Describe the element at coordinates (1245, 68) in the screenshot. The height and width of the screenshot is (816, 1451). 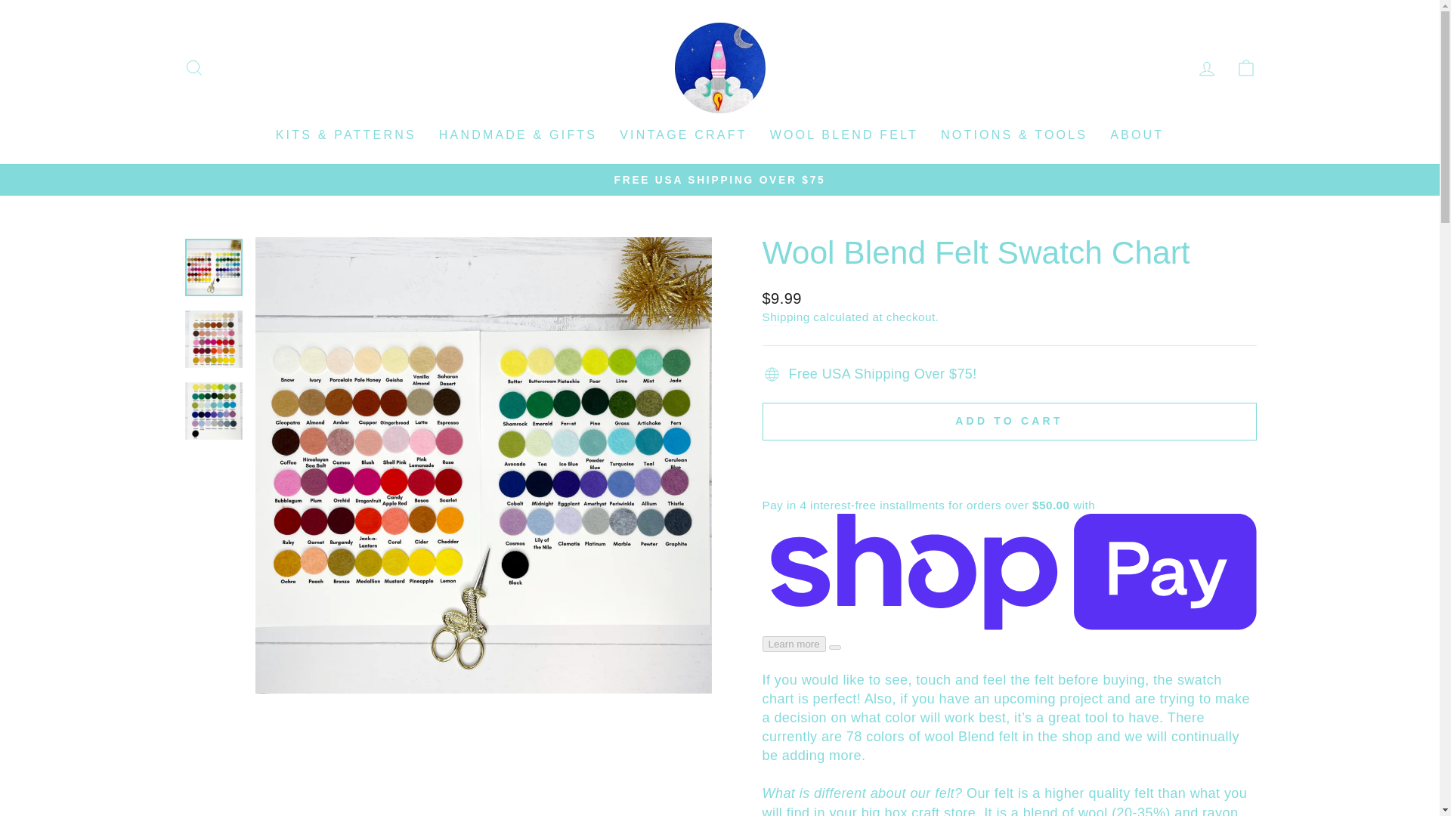
I see `ACCOUNT` at that location.